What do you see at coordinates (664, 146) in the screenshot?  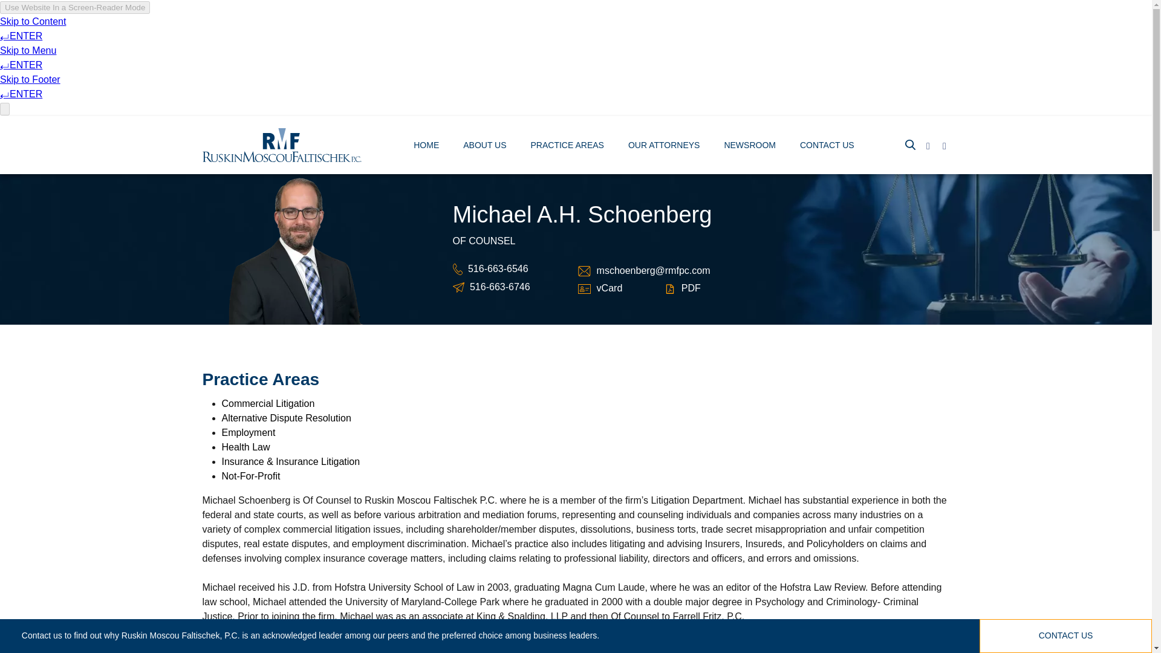 I see `OUR ATTORNEYS` at bounding box center [664, 146].